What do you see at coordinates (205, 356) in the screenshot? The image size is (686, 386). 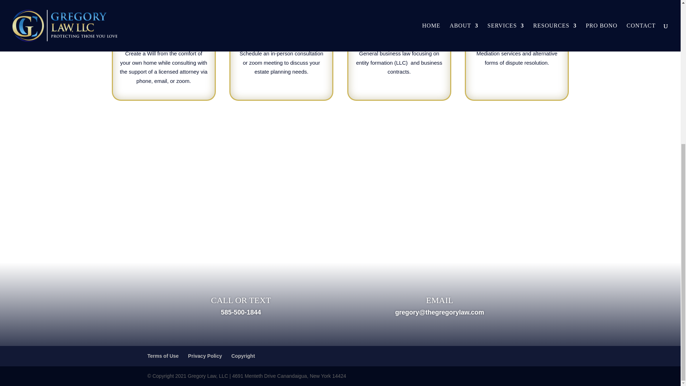 I see `Privacy Policy` at bounding box center [205, 356].